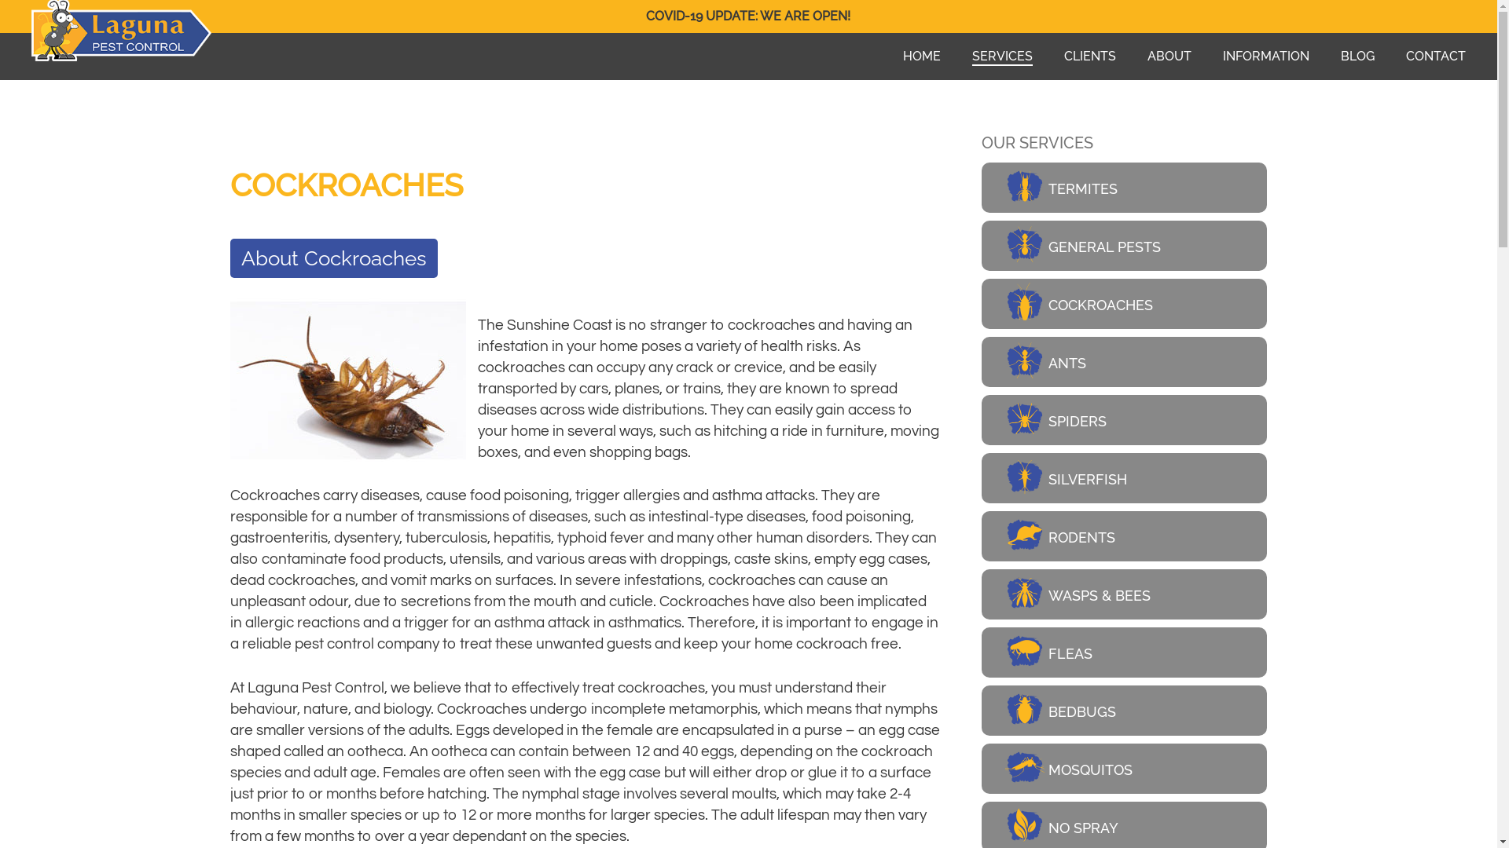 The image size is (1509, 848). What do you see at coordinates (922, 57) in the screenshot?
I see `HOME` at bounding box center [922, 57].